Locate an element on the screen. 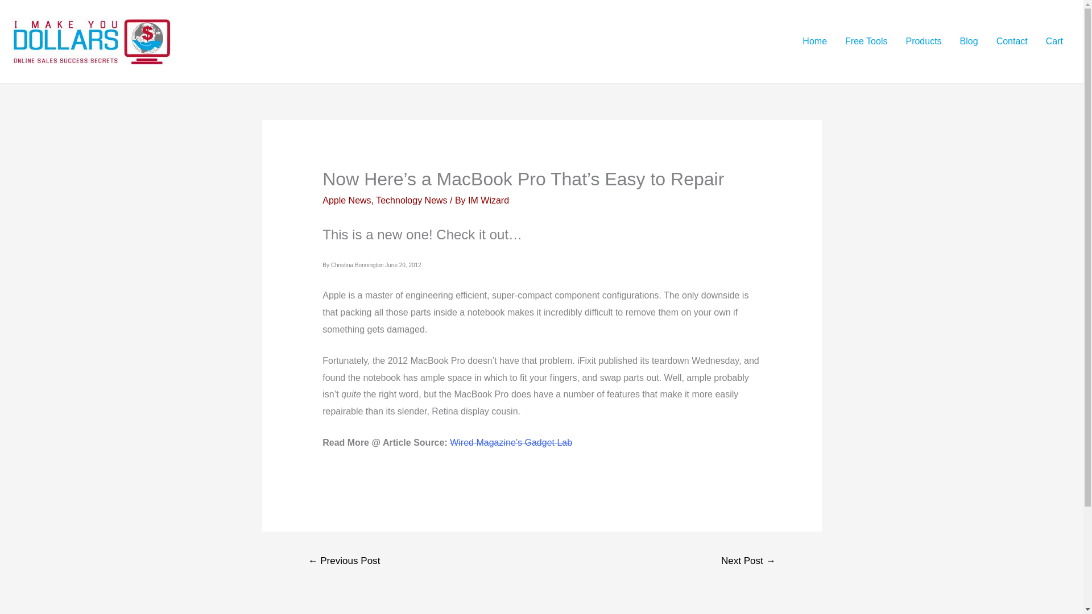 The image size is (1092, 614). Cart is located at coordinates (1054, 41).